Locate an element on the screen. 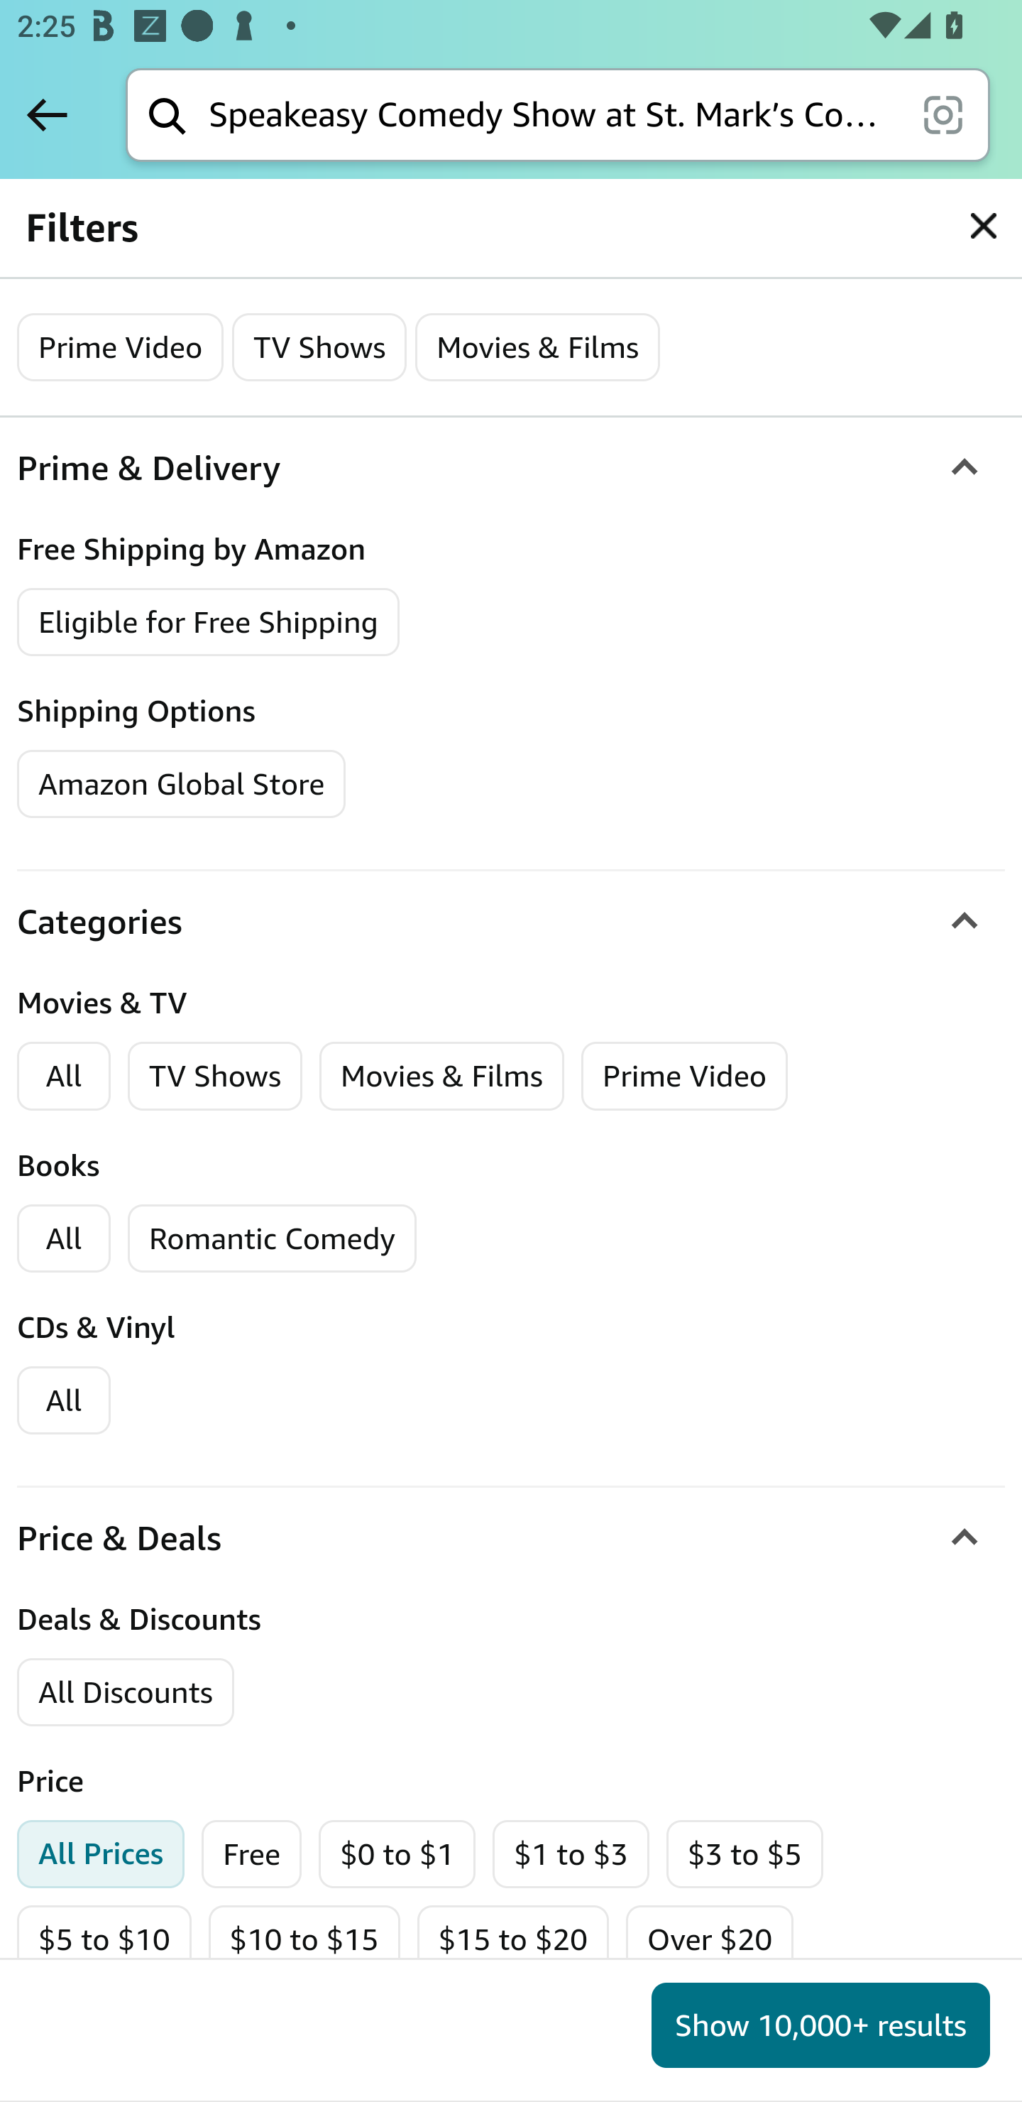  $10 to $15 is located at coordinates (303, 1940).